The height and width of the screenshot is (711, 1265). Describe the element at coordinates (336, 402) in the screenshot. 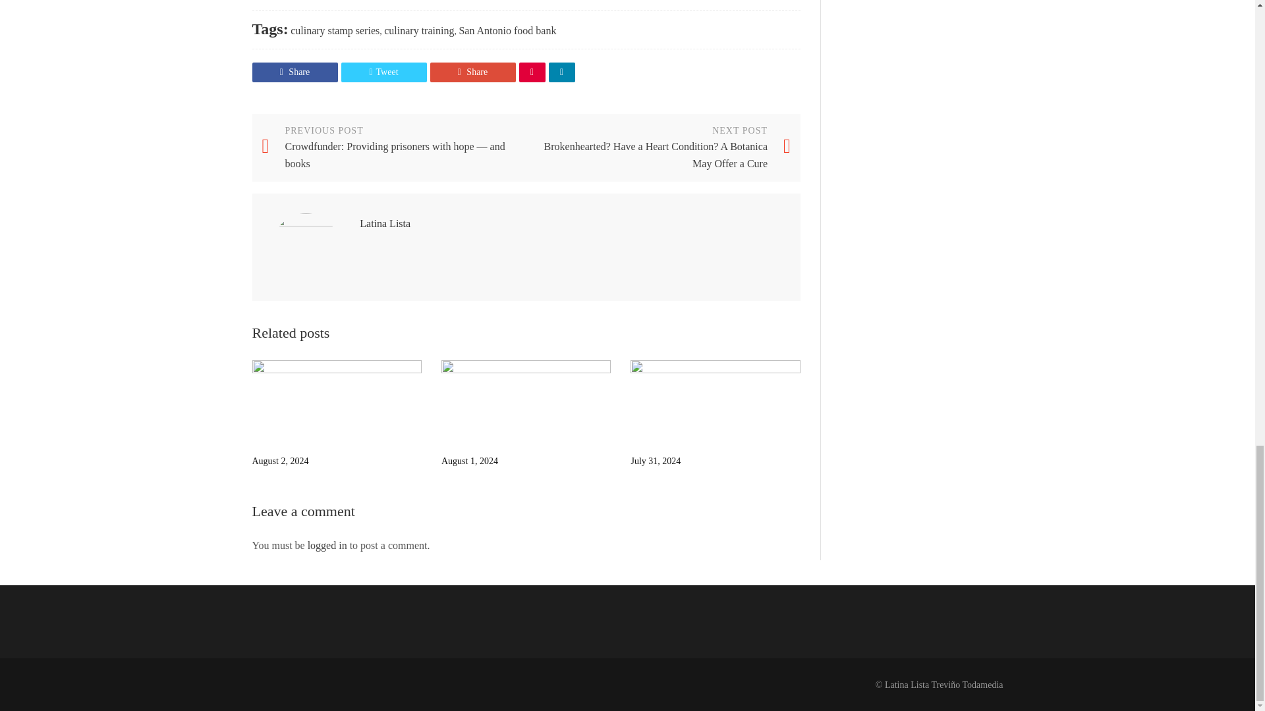

I see `August 2, 2024` at that location.